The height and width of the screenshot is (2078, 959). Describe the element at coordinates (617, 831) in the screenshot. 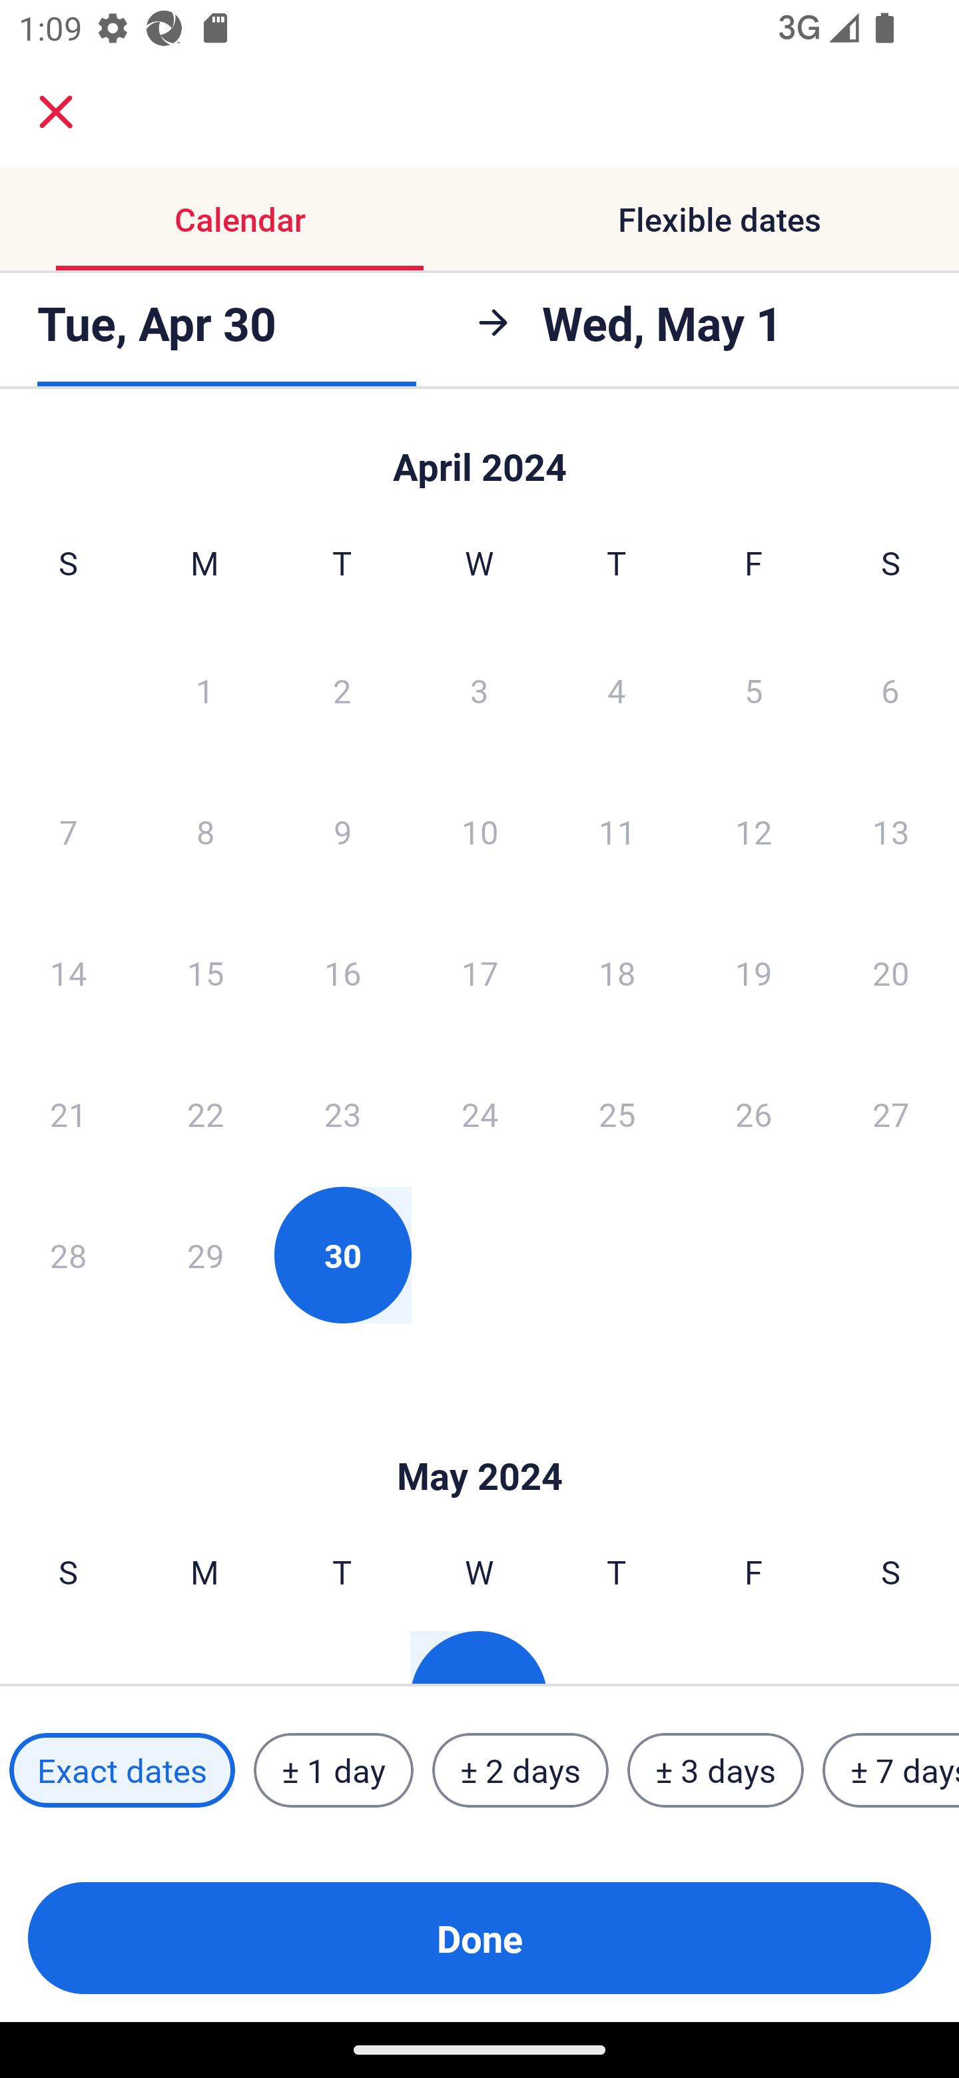

I see `11 Thursday, April 11, 2024` at that location.